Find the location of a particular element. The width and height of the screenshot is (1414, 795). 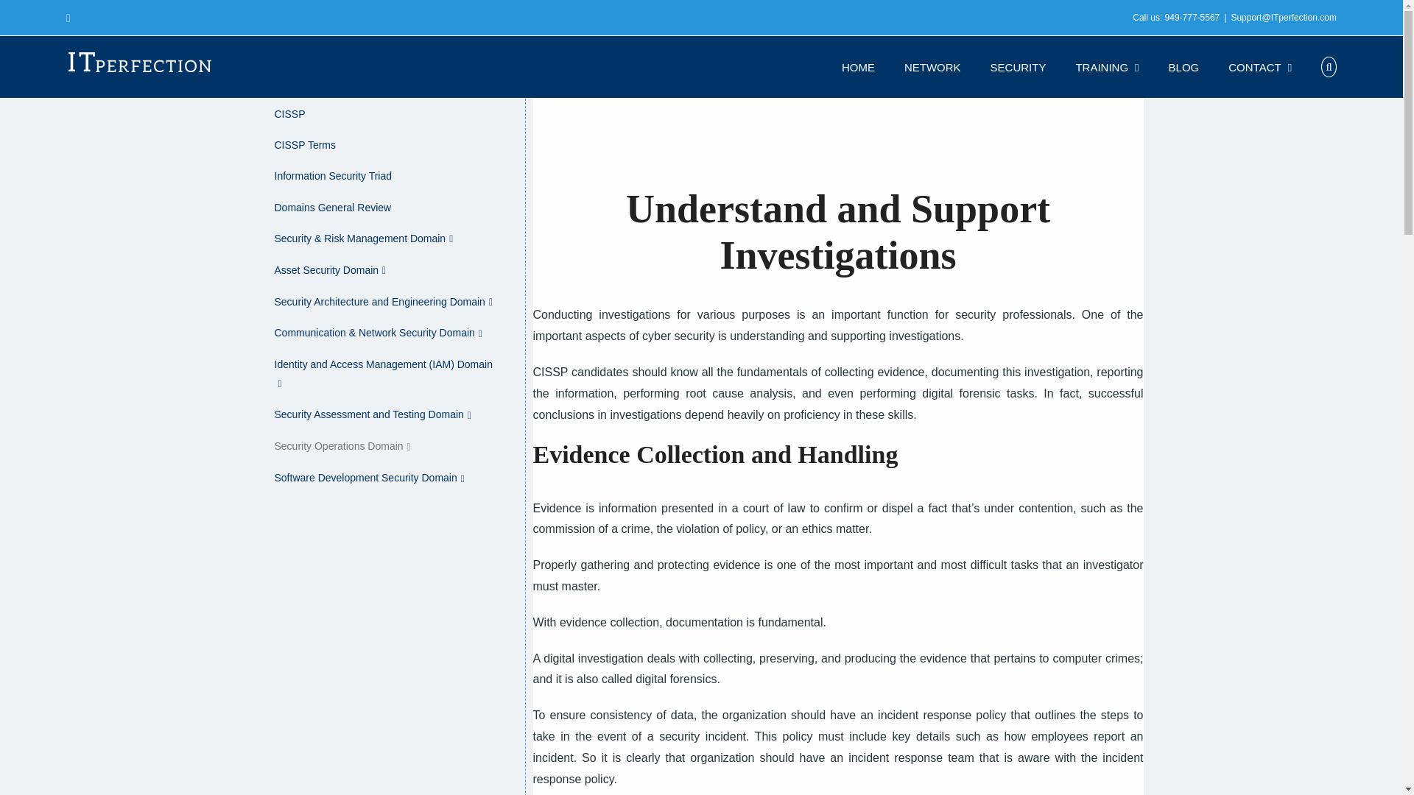

CONTACT is located at coordinates (1260, 66).